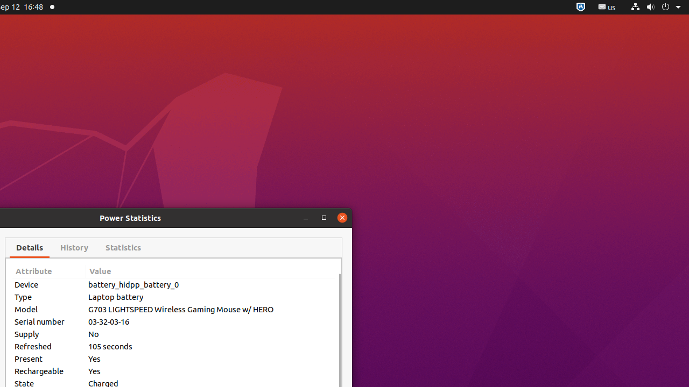  I want to click on No, so click(210, 334).